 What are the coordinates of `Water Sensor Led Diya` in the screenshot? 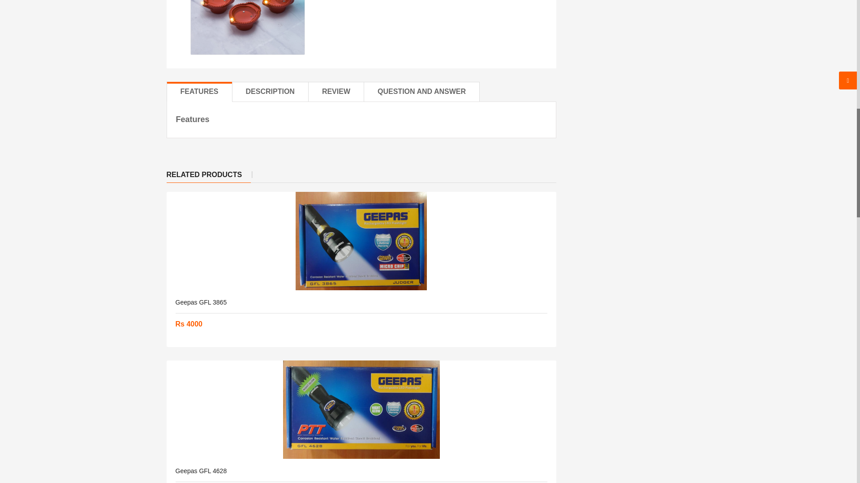 It's located at (247, 28).